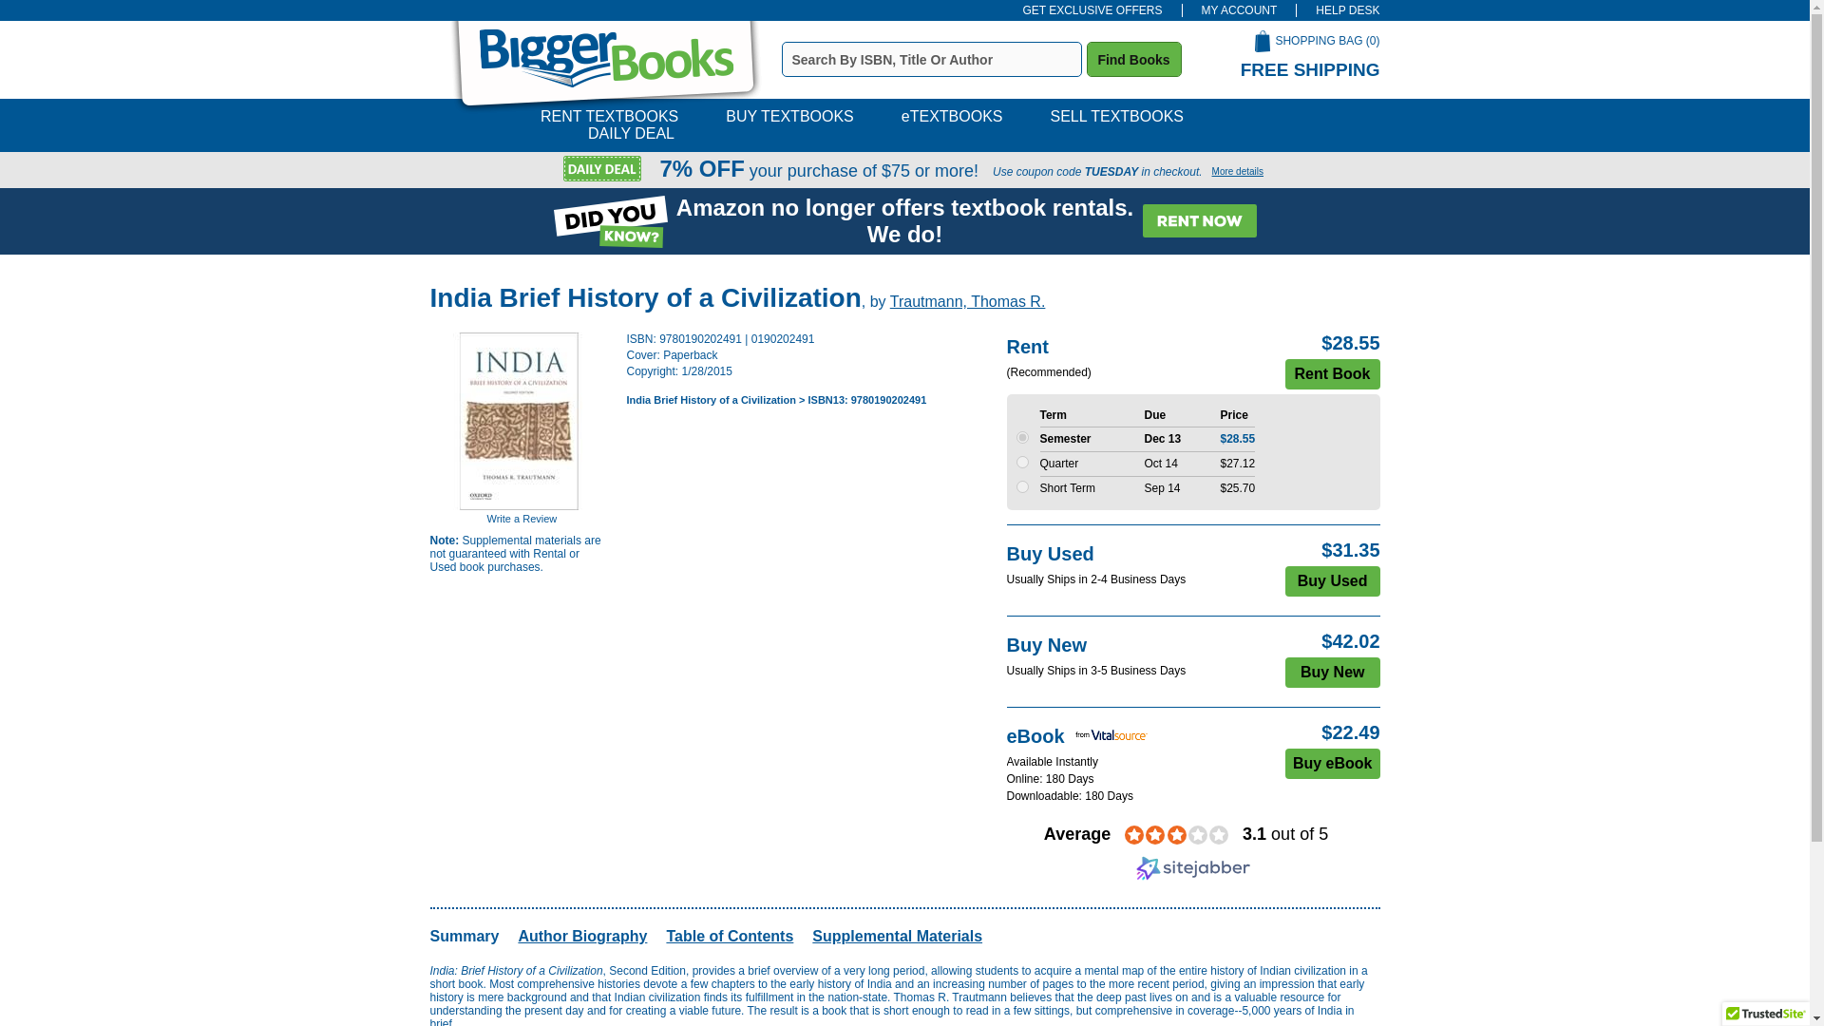 This screenshot has width=1824, height=1026. Describe the element at coordinates (1338, 10) in the screenshot. I see `HELP DESK` at that location.